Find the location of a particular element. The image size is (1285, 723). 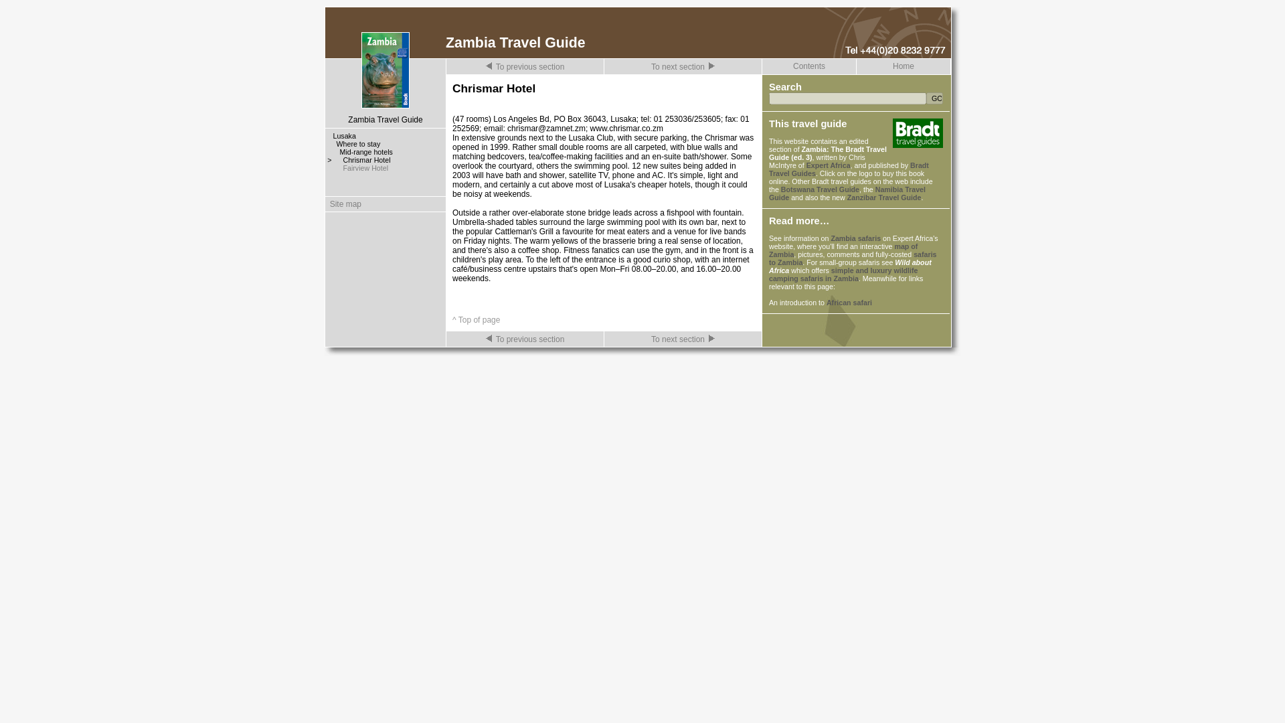

GO is located at coordinates (934, 98).